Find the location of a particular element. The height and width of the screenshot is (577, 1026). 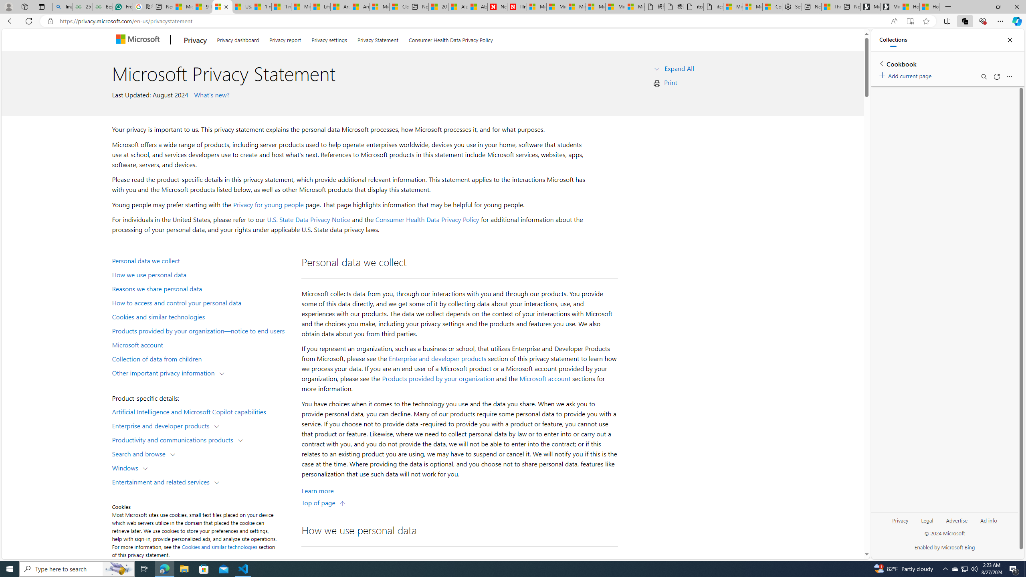

Privacy report is located at coordinates (285, 38).